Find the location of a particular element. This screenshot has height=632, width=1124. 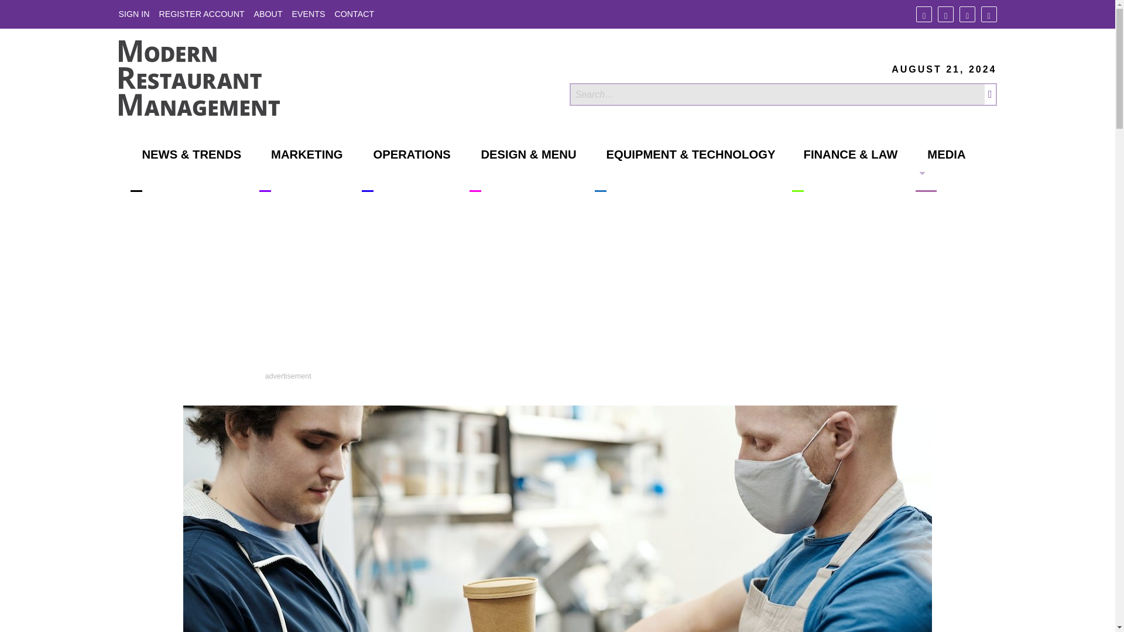

Linkedin is located at coordinates (967, 14).